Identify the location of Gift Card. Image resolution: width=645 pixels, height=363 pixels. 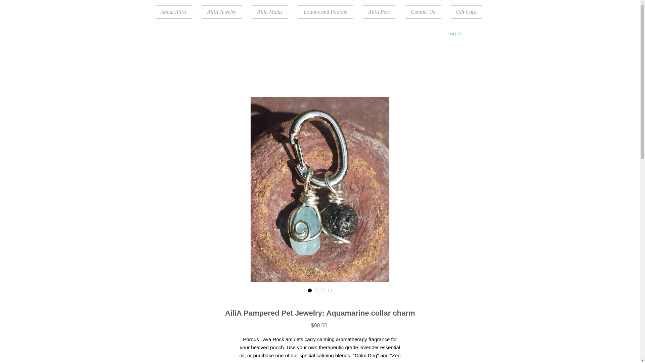
(464, 12).